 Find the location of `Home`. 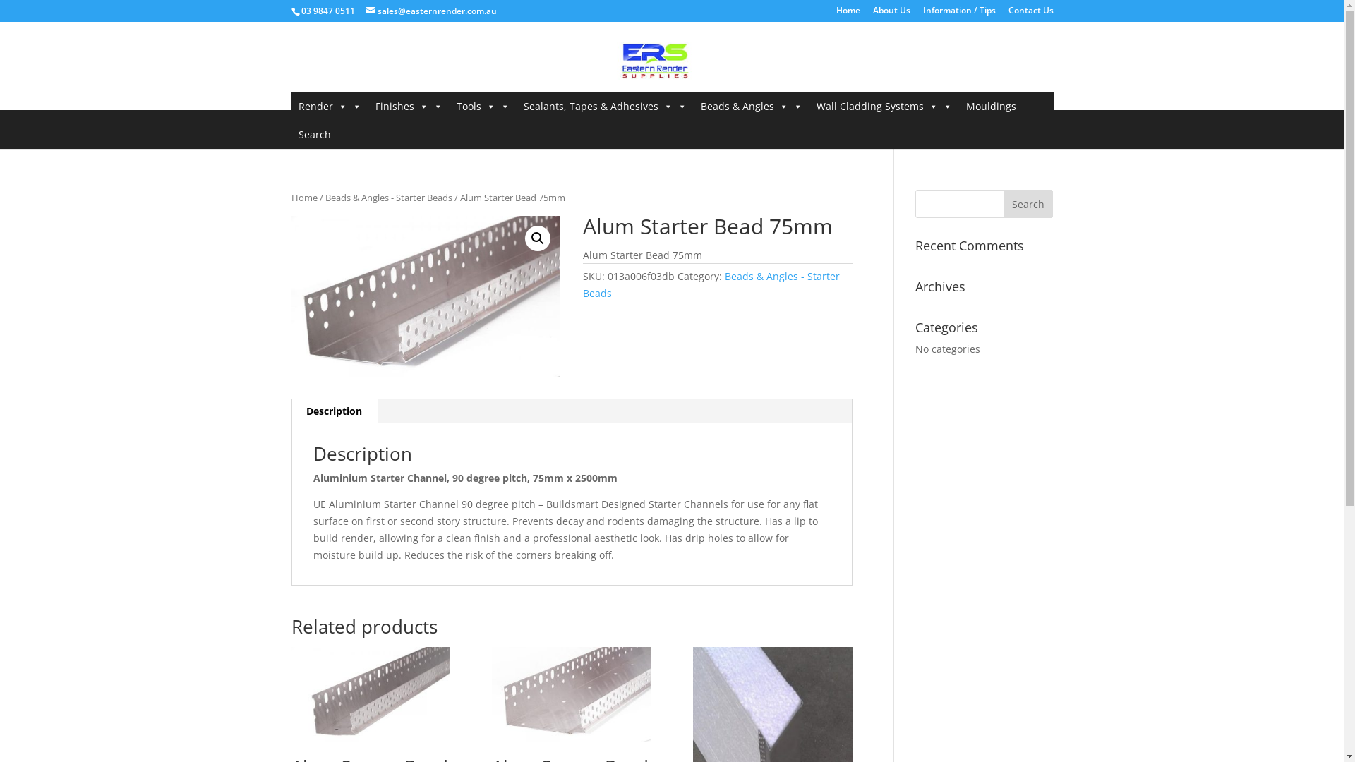

Home is located at coordinates (848, 14).